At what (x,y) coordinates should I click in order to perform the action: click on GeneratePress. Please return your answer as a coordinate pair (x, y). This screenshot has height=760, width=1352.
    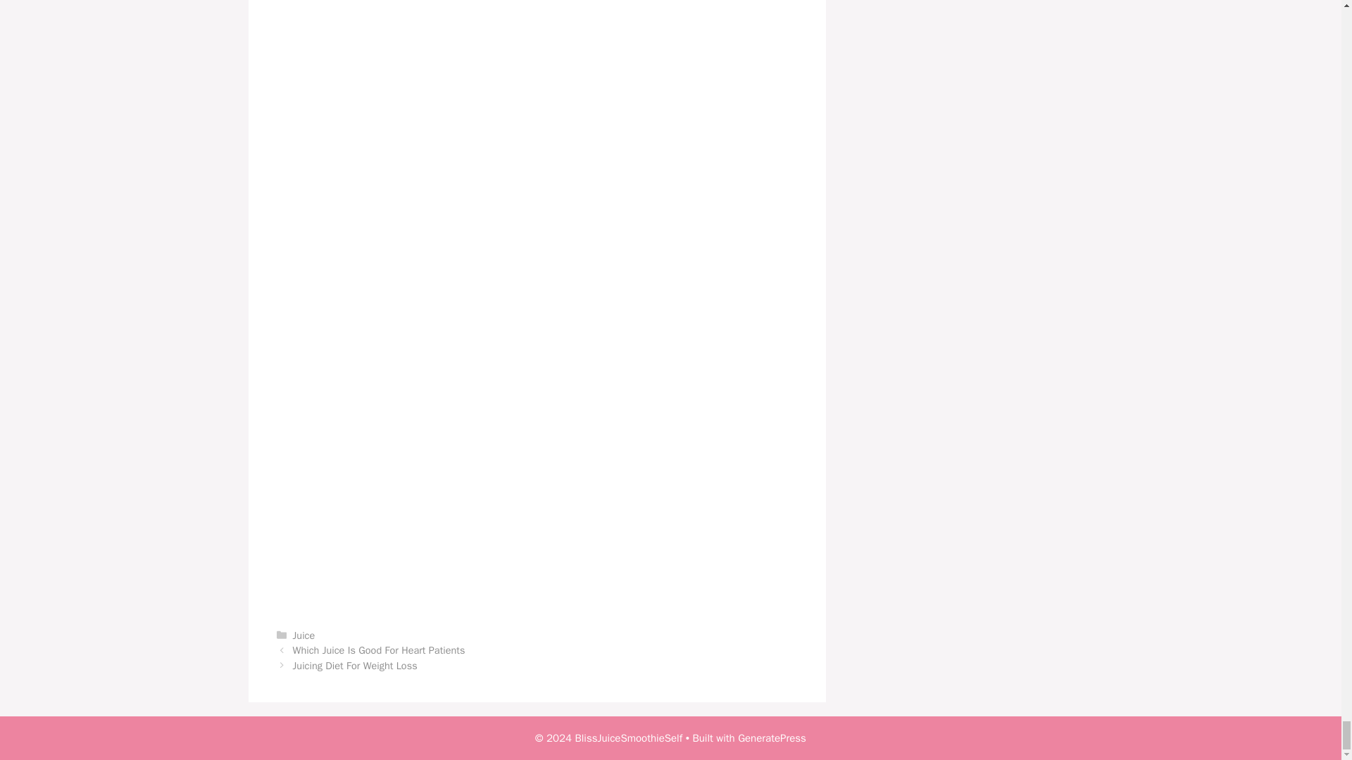
    Looking at the image, I should click on (772, 738).